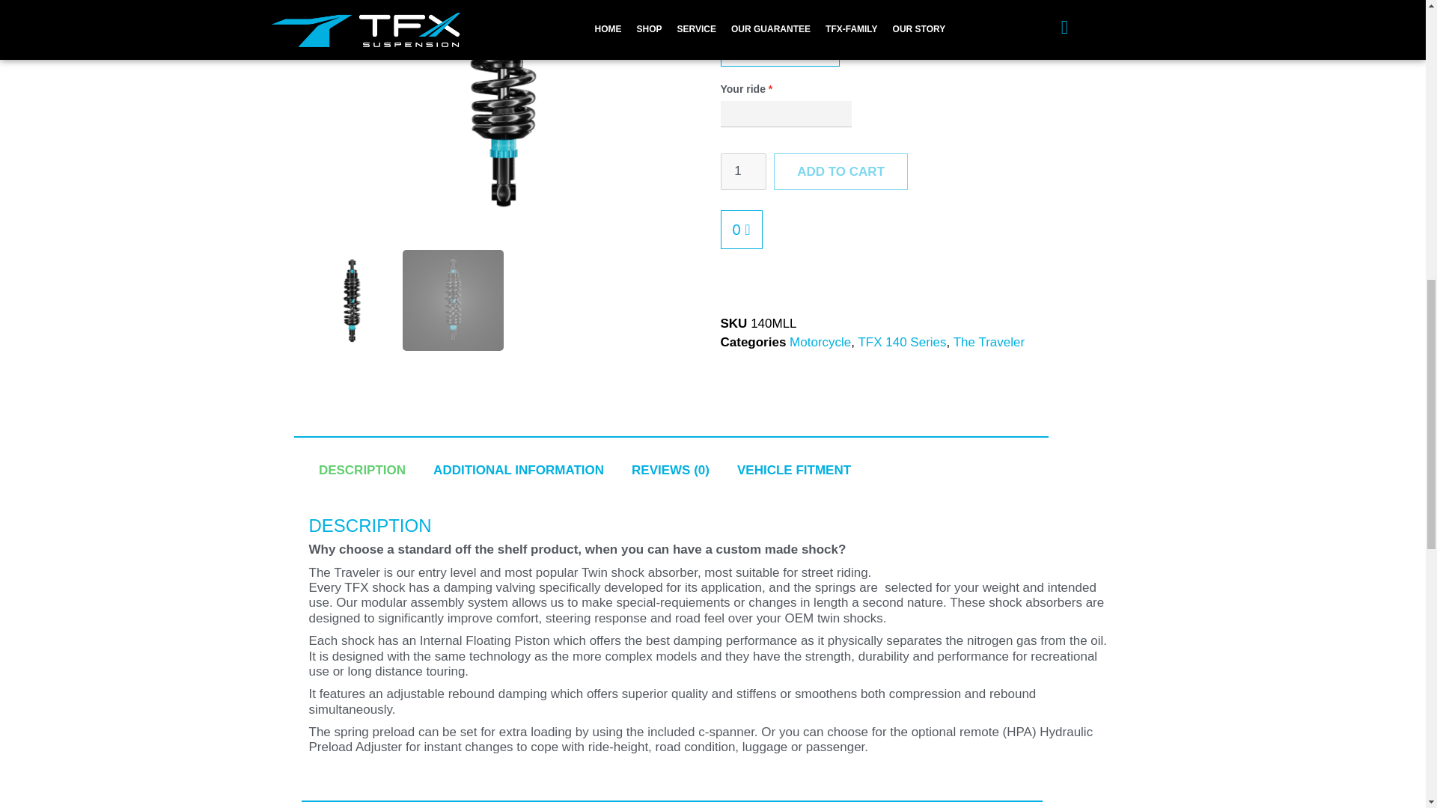  I want to click on ADD TO CART, so click(841, 171).